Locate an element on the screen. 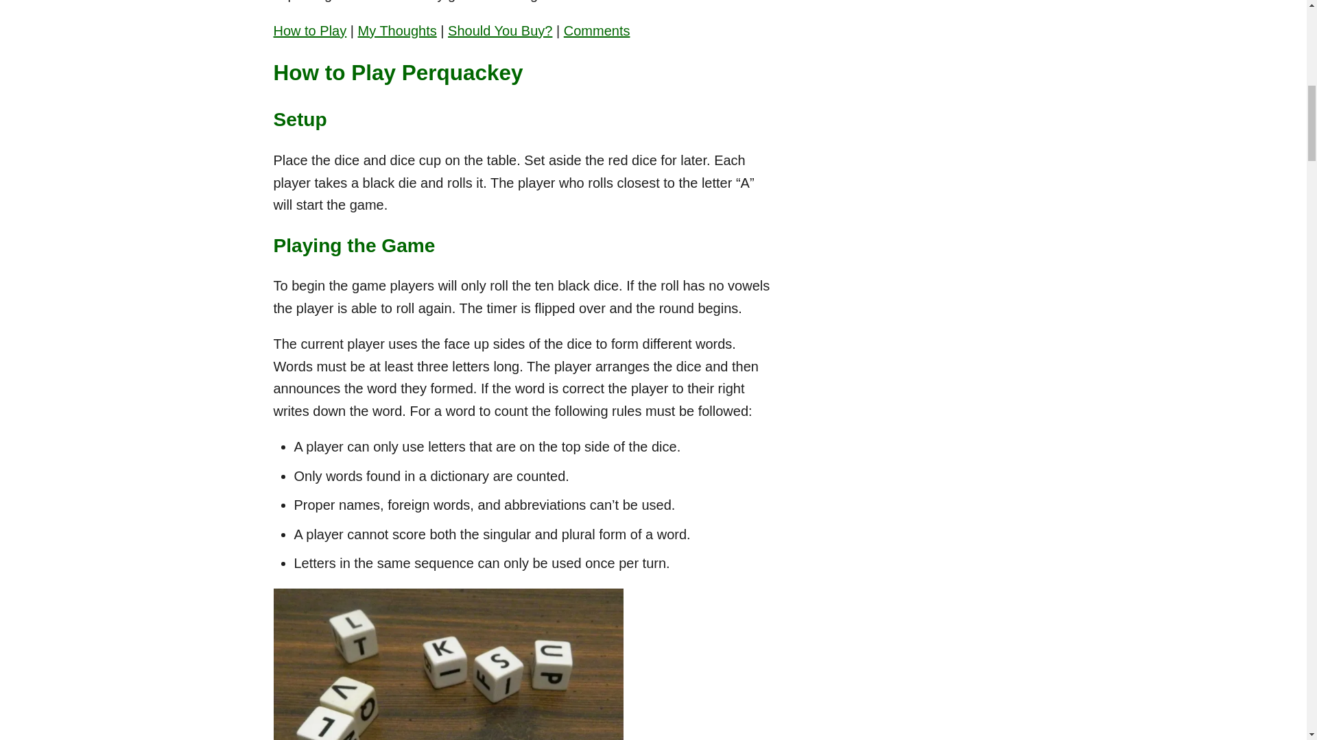  How to Play is located at coordinates (309, 30).